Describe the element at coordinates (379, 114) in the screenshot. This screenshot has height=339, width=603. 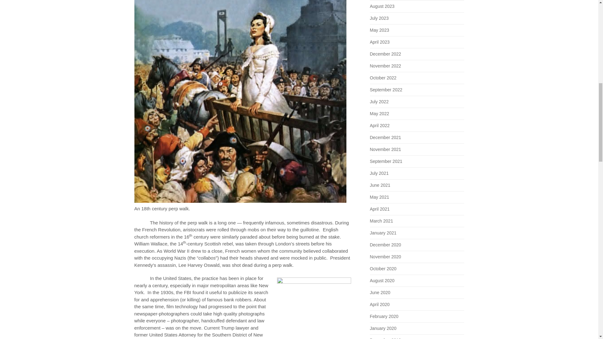
I see `May 2022` at that location.